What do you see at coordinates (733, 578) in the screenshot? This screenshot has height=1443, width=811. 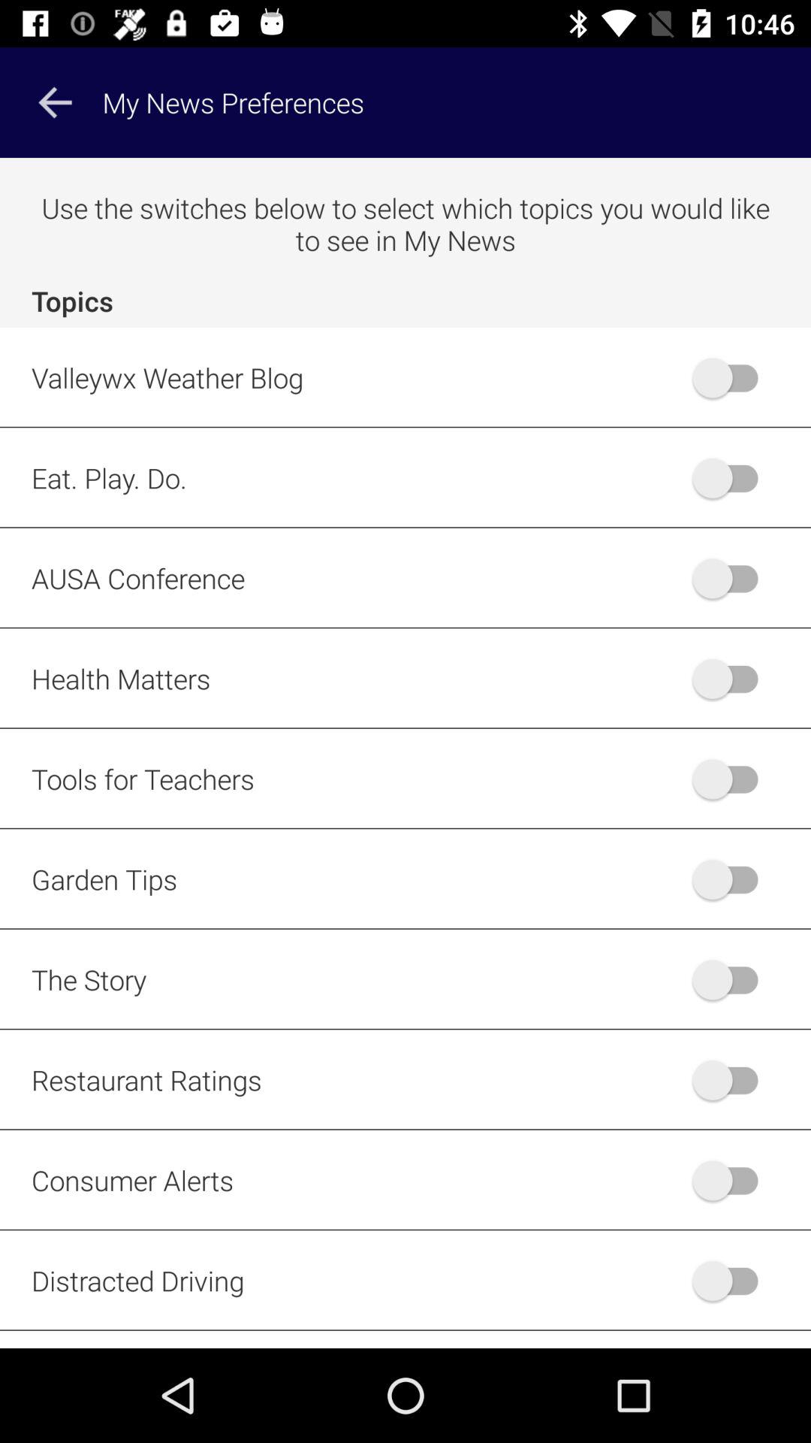 I see `ausa slider` at bounding box center [733, 578].